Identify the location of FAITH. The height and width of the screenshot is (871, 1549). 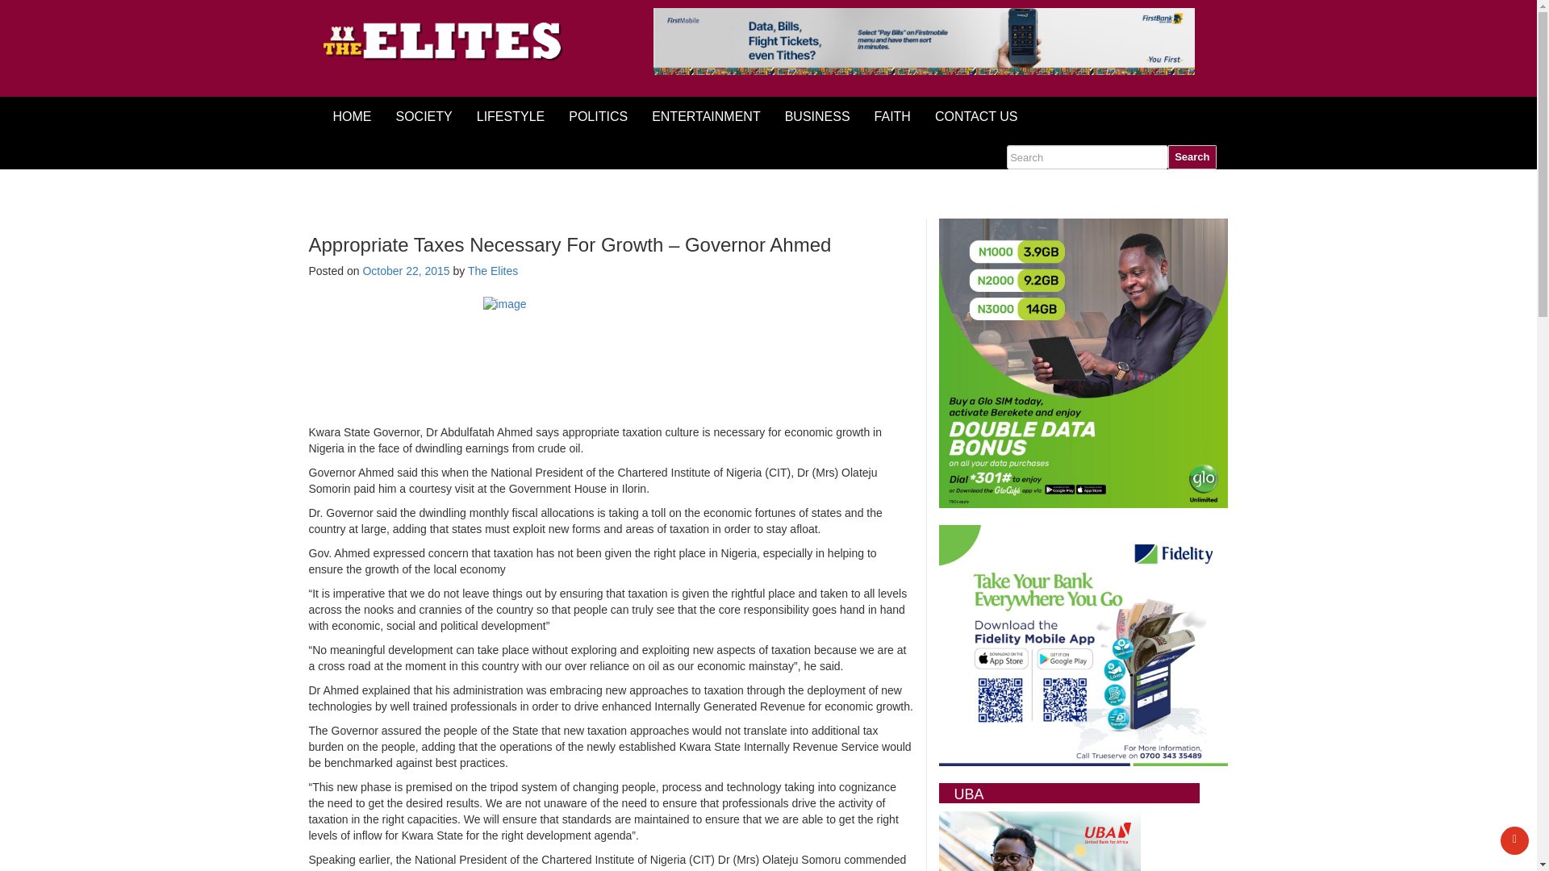
(892, 116).